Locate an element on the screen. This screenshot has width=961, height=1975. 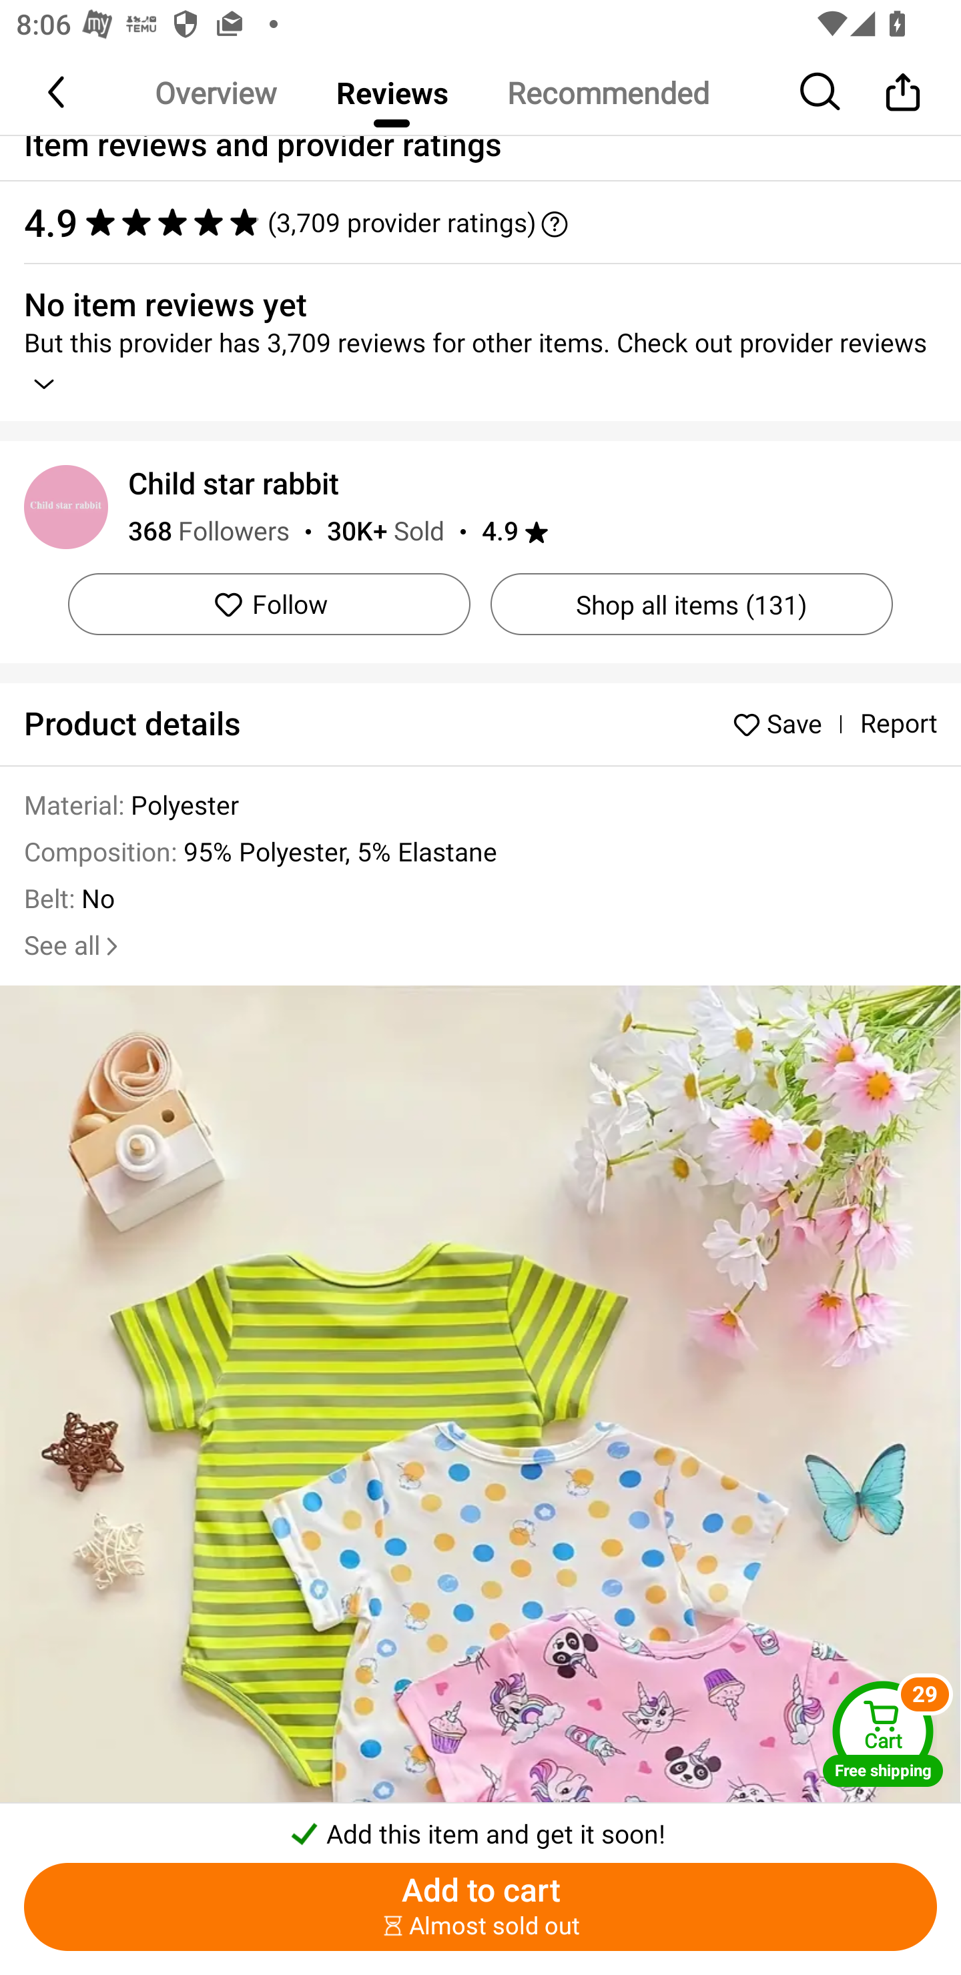
Overview is located at coordinates (216, 92).